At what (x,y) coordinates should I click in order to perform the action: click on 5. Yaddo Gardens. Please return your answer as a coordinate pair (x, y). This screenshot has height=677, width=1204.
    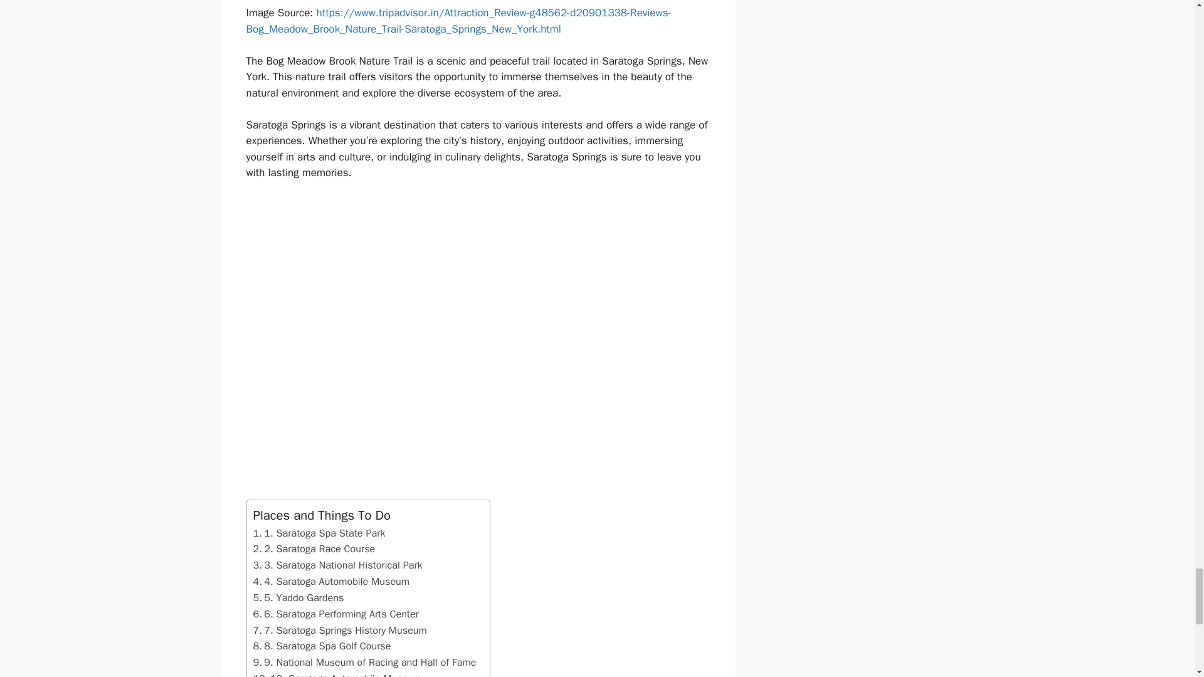
    Looking at the image, I should click on (298, 597).